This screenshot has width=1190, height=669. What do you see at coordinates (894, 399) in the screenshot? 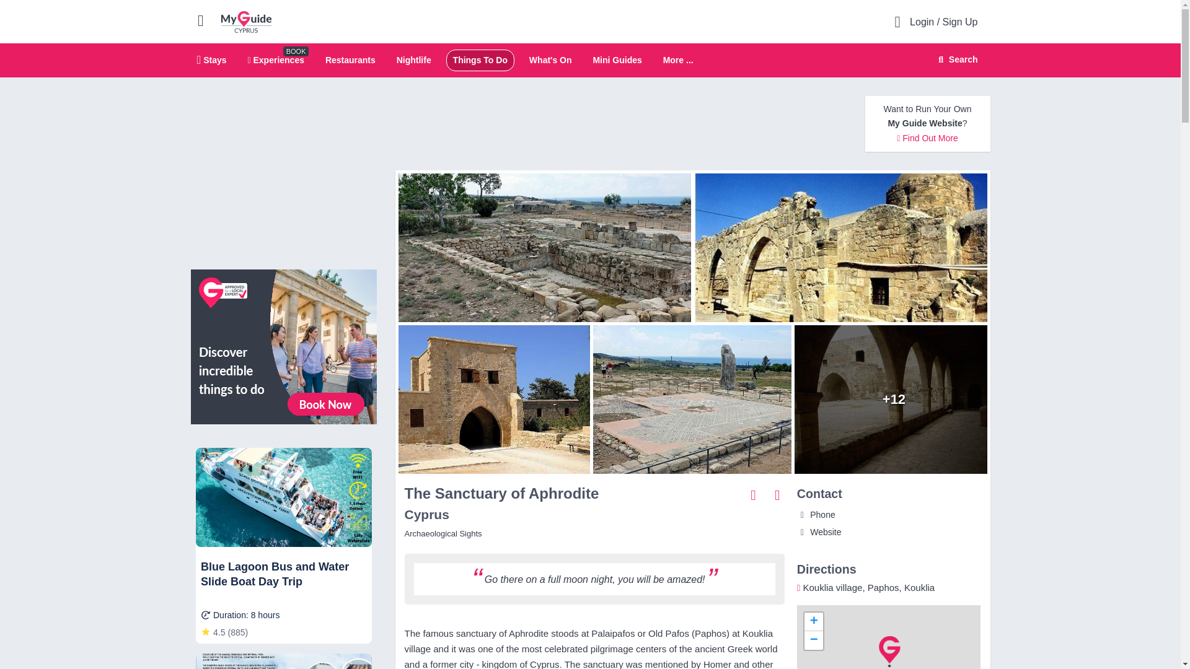
I see `The Sanctuary of Aphrodite` at bounding box center [894, 399].